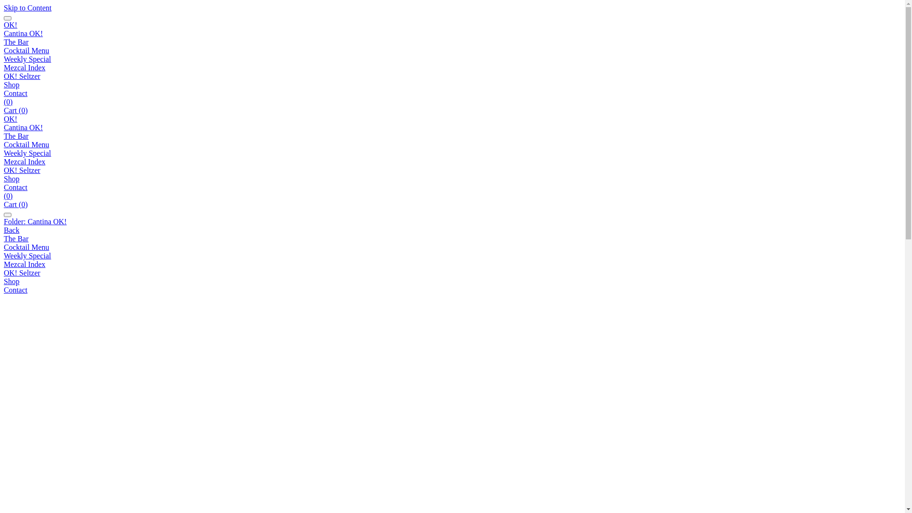 This screenshot has width=912, height=513. Describe the element at coordinates (16, 187) in the screenshot. I see `Contact` at that location.